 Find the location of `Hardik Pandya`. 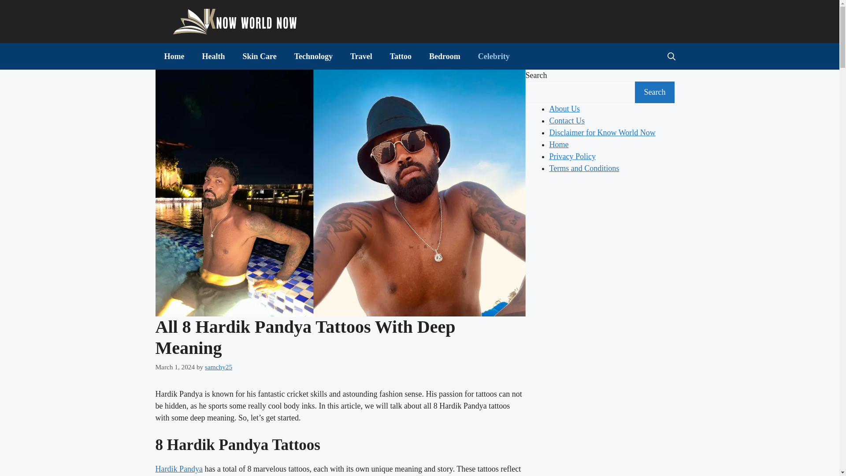

Hardik Pandya is located at coordinates (178, 469).